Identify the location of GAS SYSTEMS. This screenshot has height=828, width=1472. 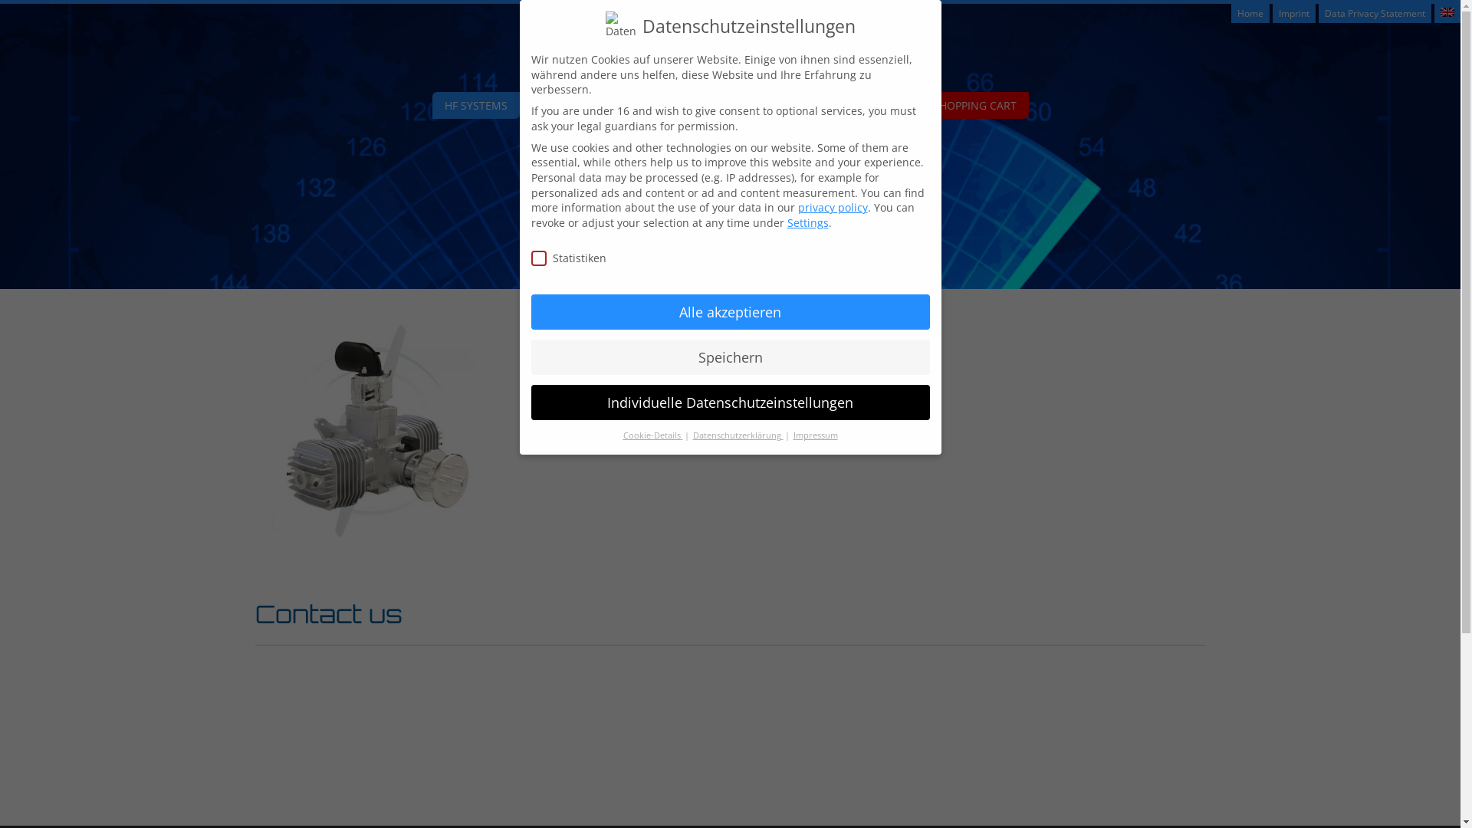
(572, 106).